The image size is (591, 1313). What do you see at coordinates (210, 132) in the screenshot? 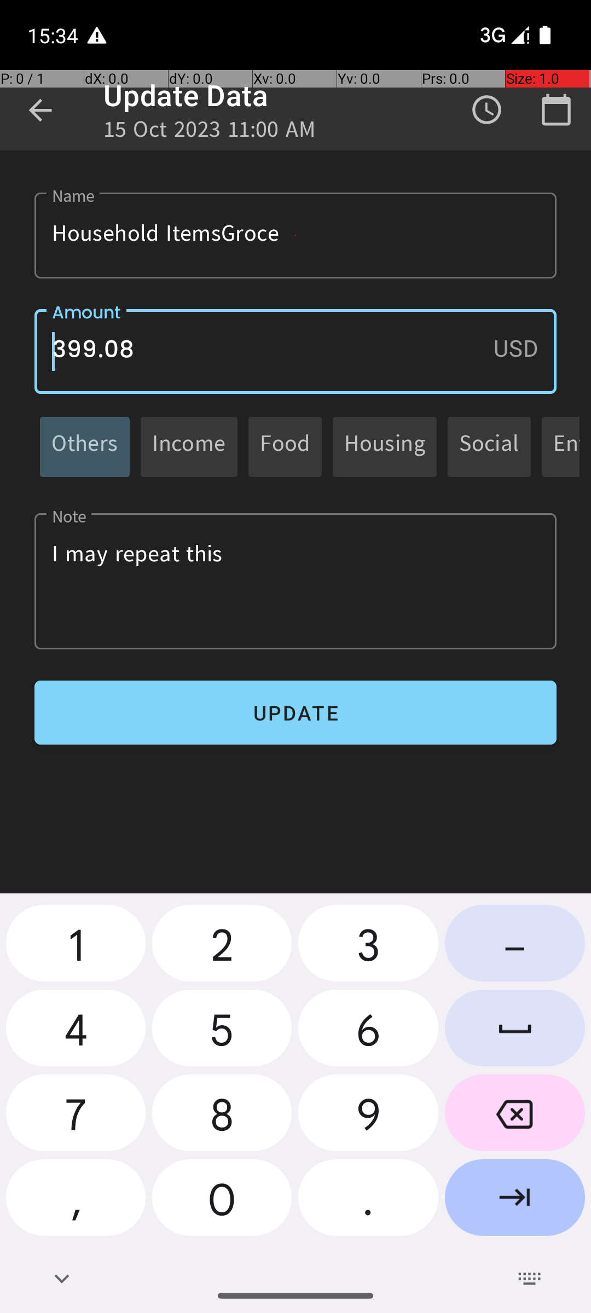
I see `15 Oct 2023 11:00 AM` at bounding box center [210, 132].